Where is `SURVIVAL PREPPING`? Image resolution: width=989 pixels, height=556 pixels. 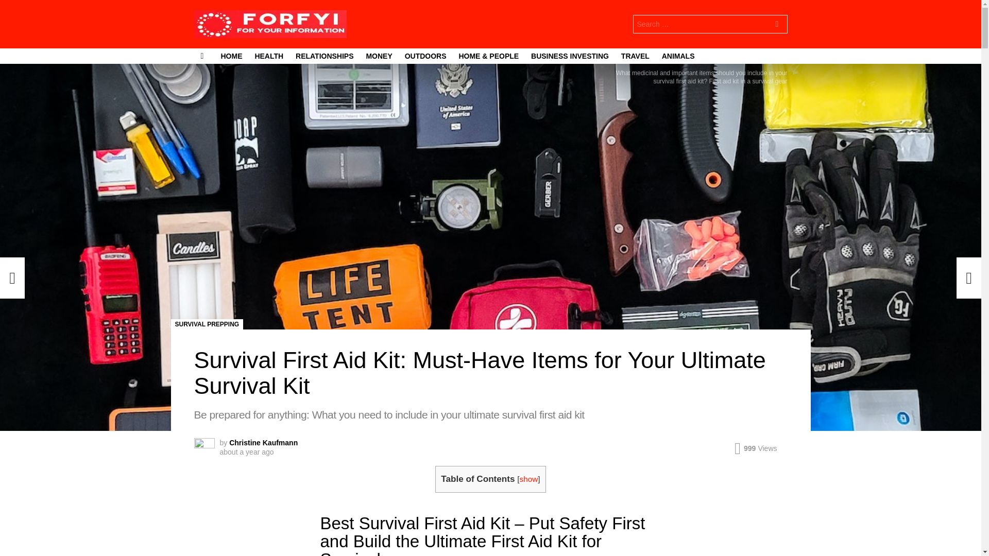
SURVIVAL PREPPING is located at coordinates (207, 324).